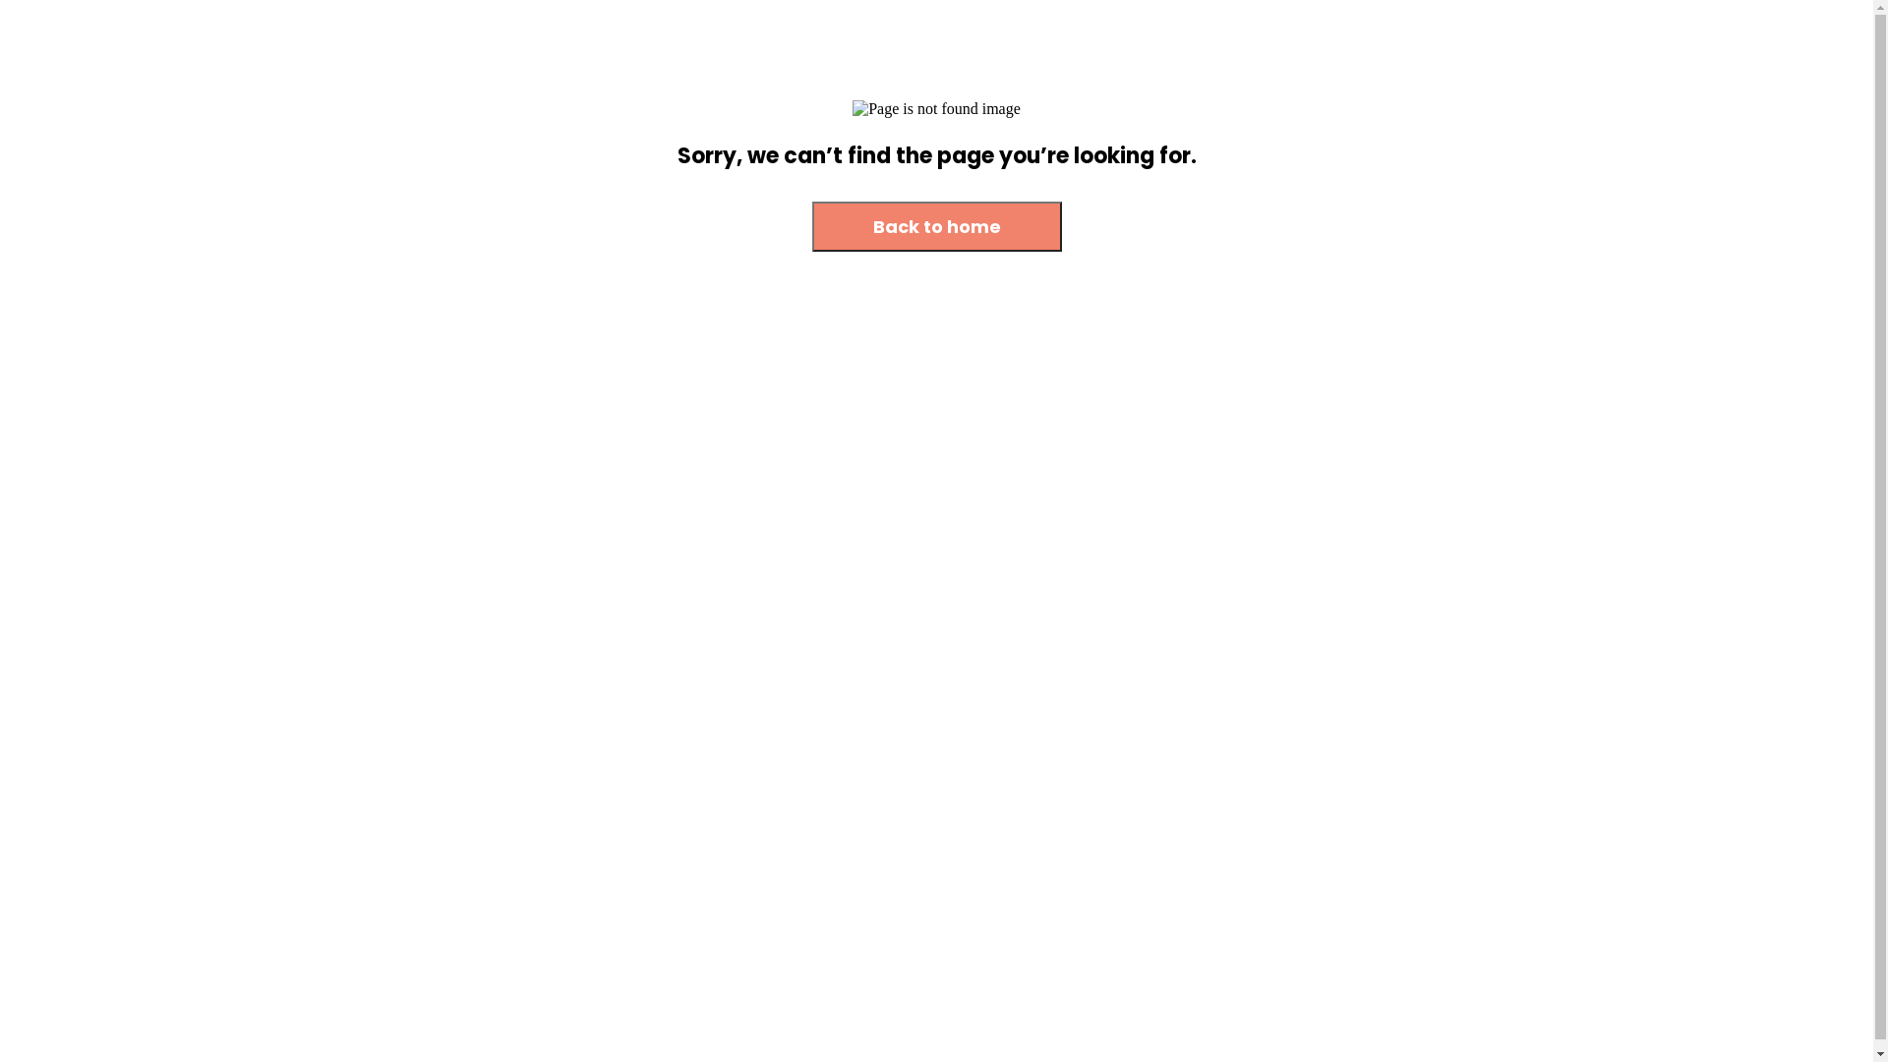 The width and height of the screenshot is (1888, 1062). What do you see at coordinates (937, 228) in the screenshot?
I see `Back to home` at bounding box center [937, 228].